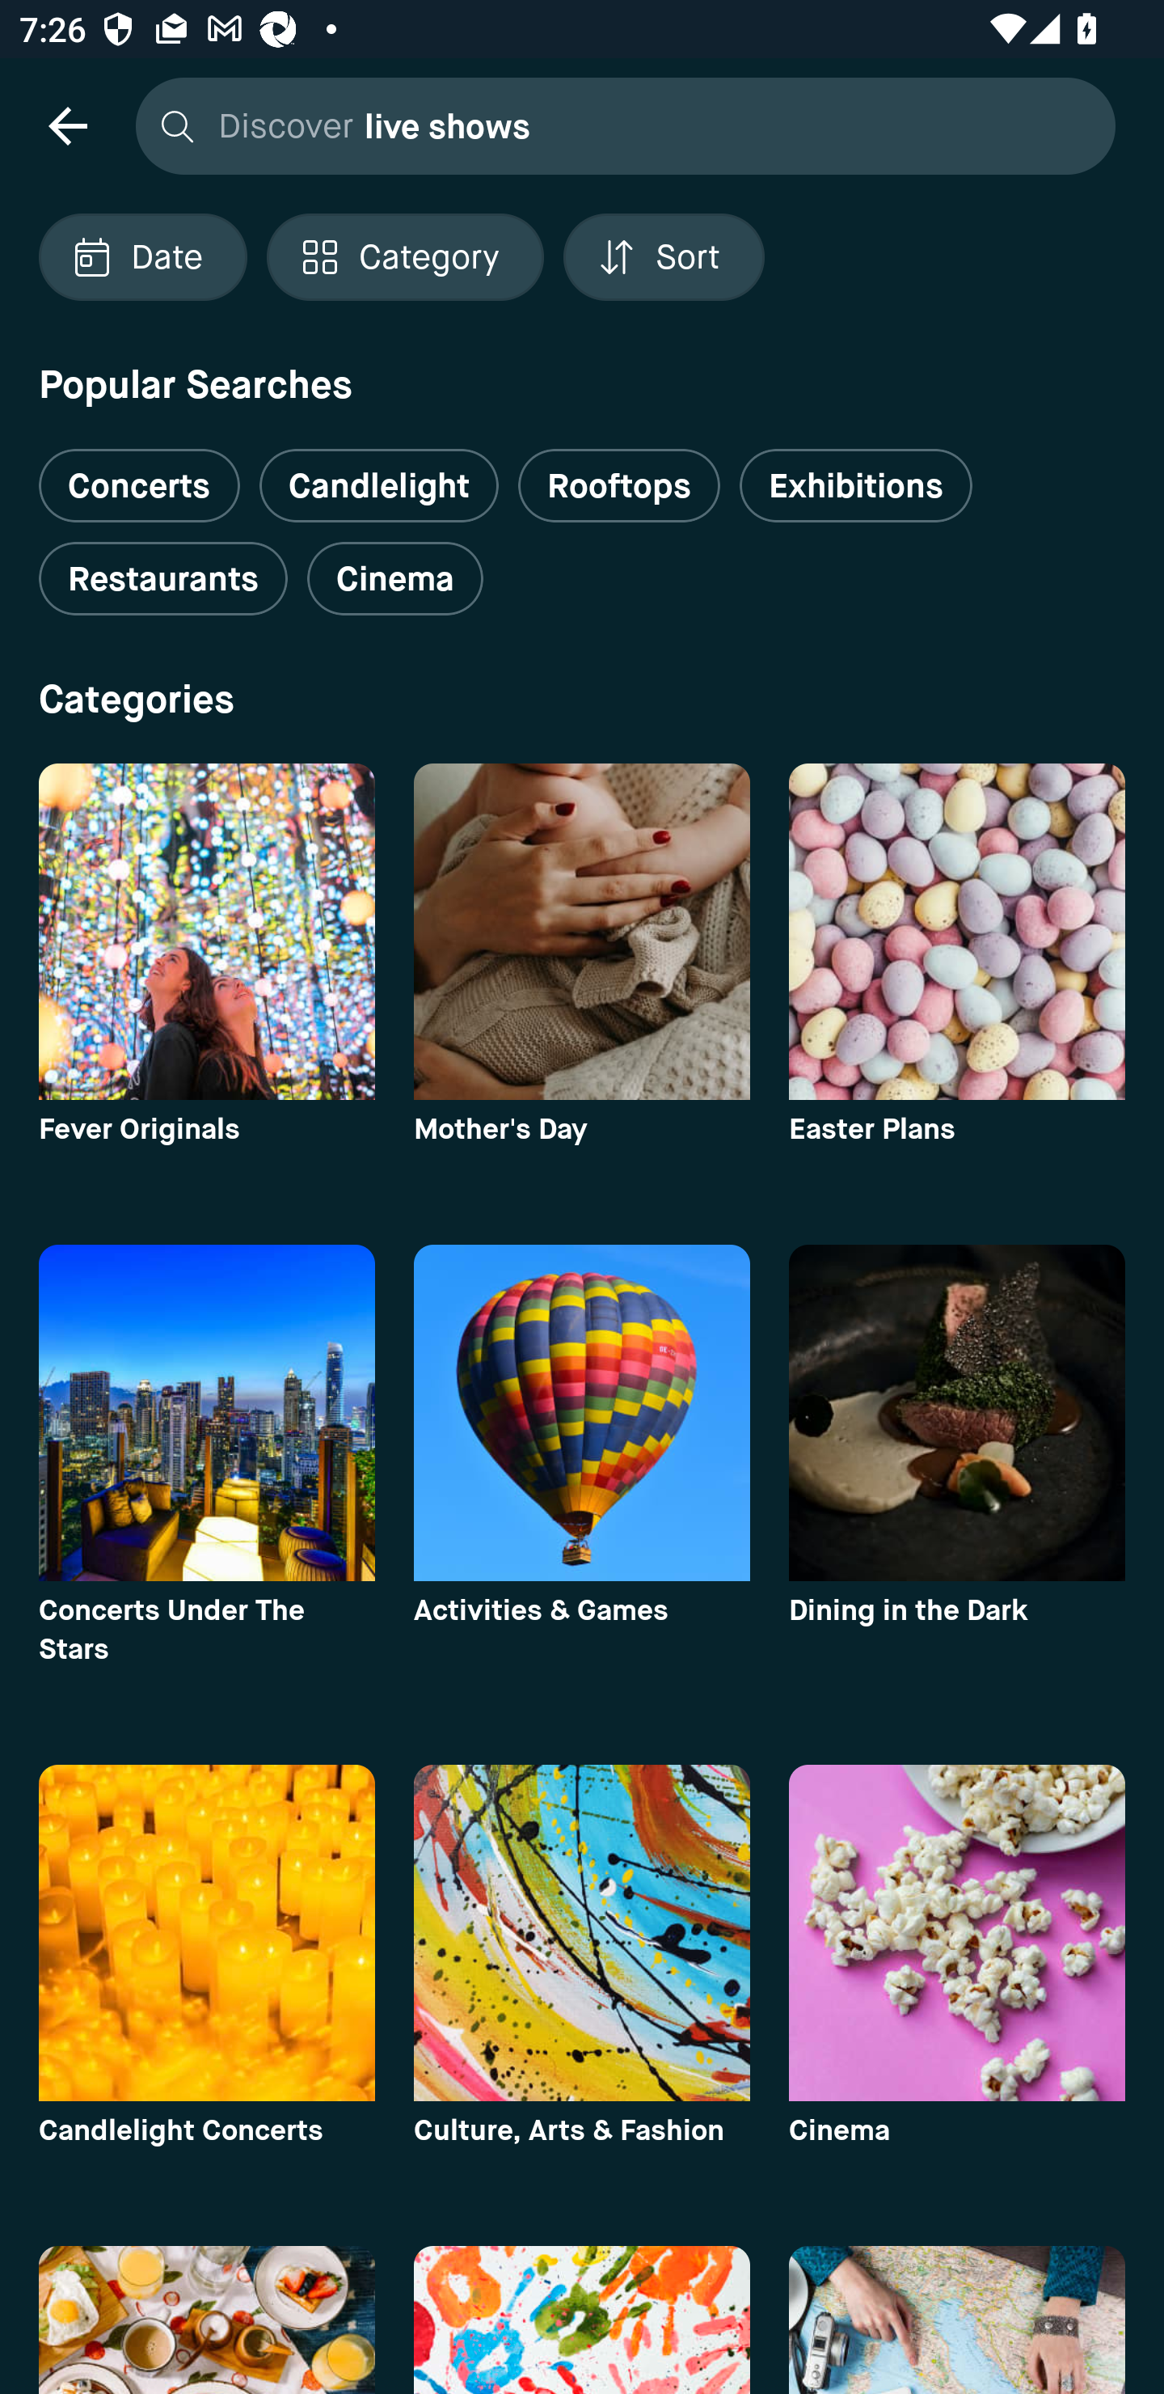  What do you see at coordinates (957, 1412) in the screenshot?
I see `category image` at bounding box center [957, 1412].